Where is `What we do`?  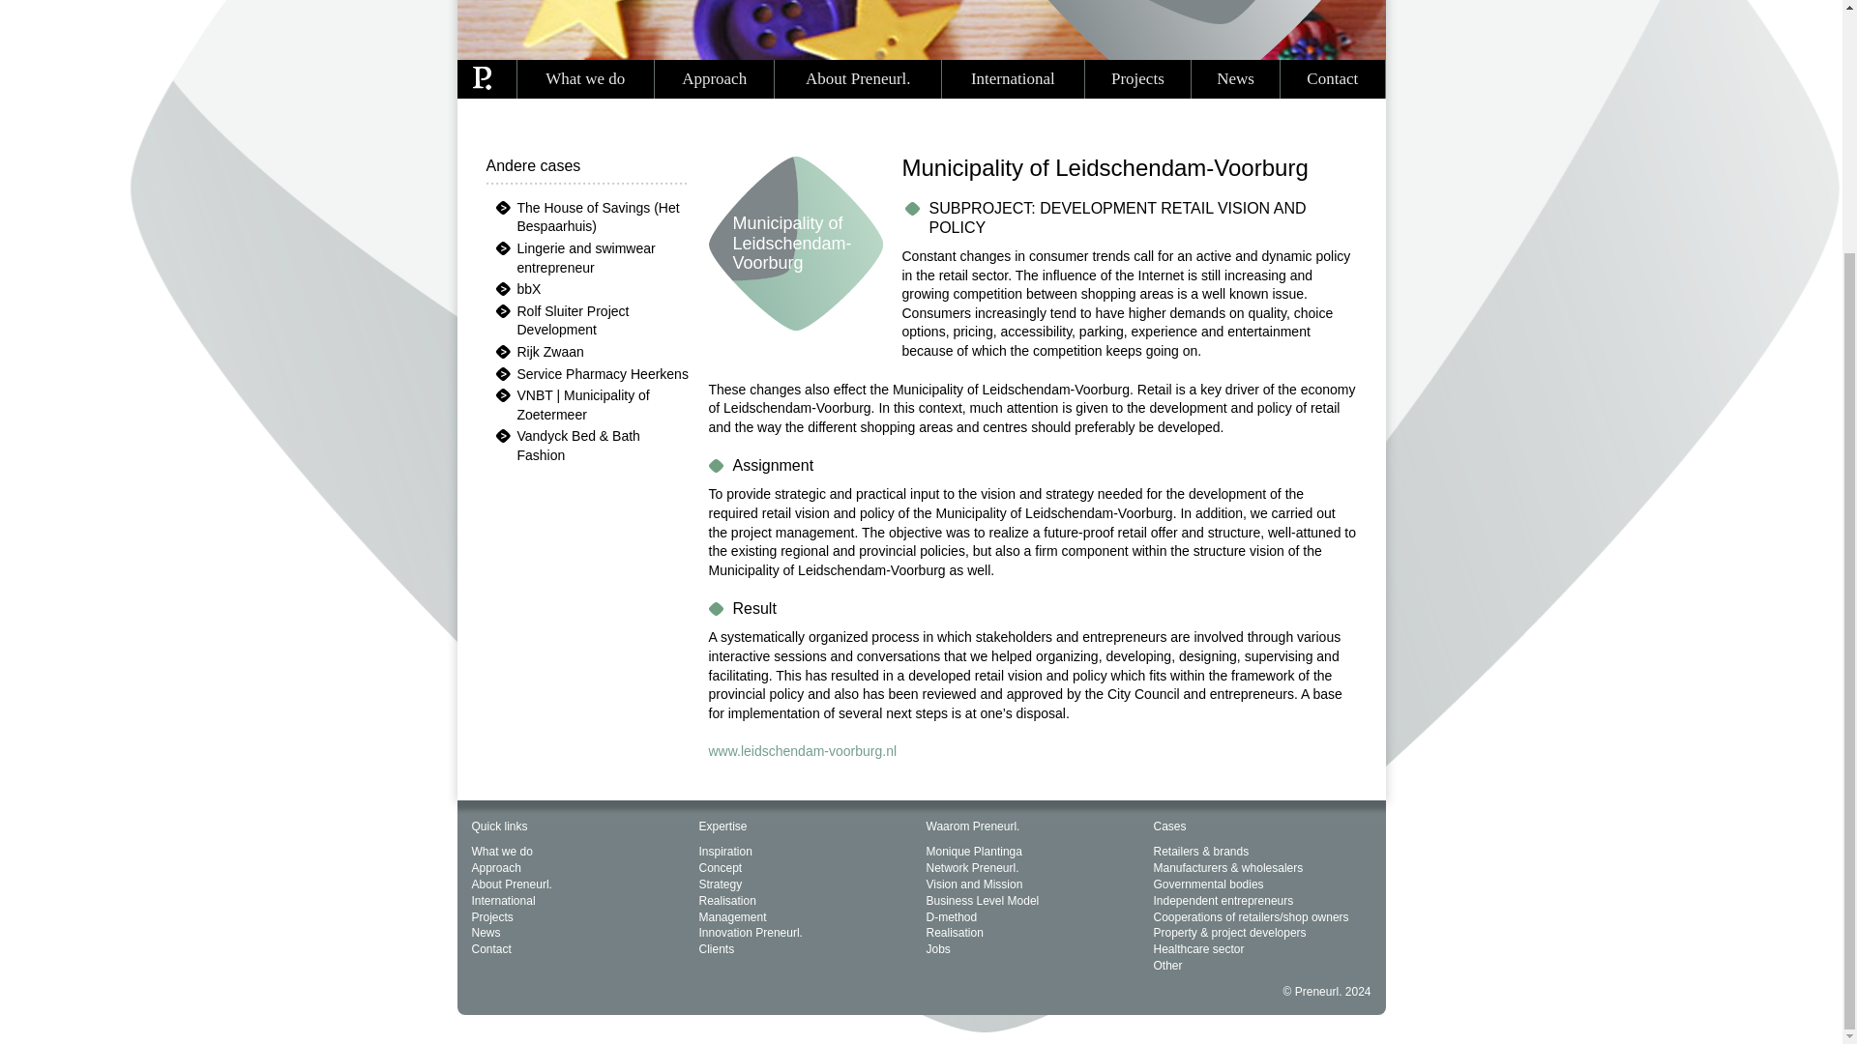 What we do is located at coordinates (585, 78).